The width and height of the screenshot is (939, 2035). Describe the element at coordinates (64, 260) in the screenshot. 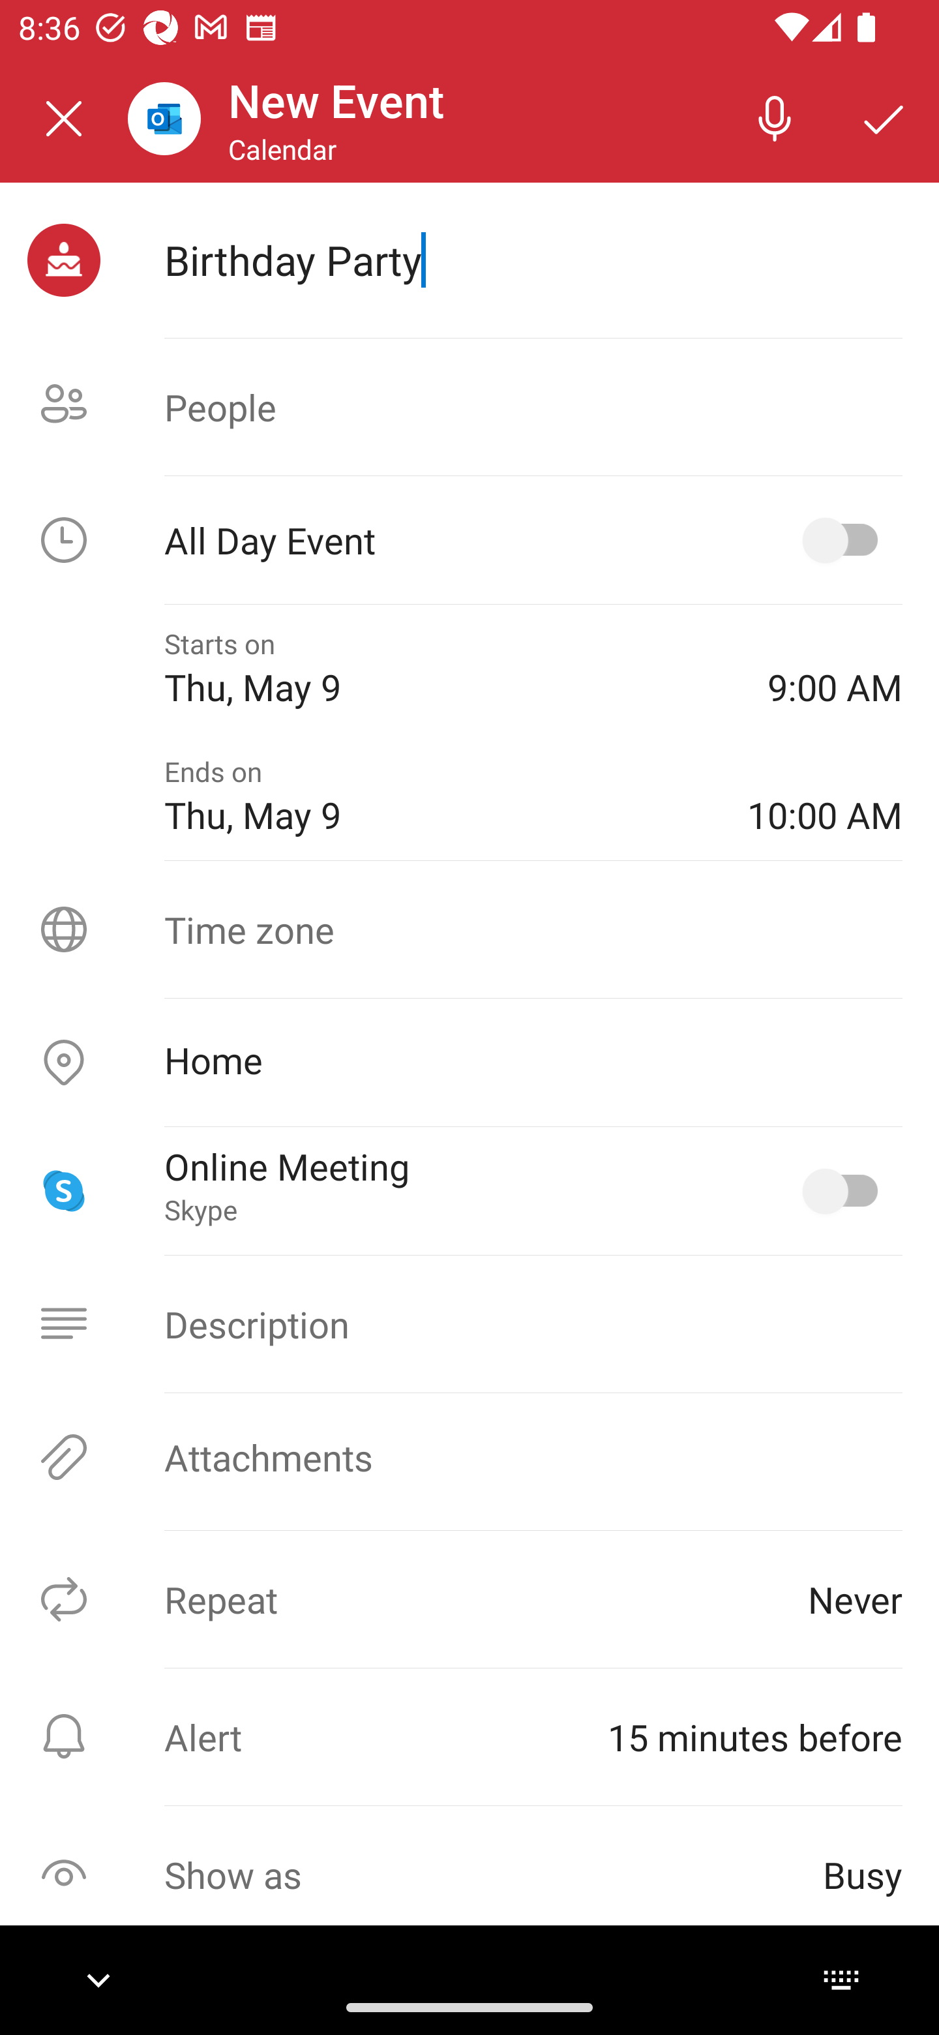

I see `birthday selected, event icon picker` at that location.